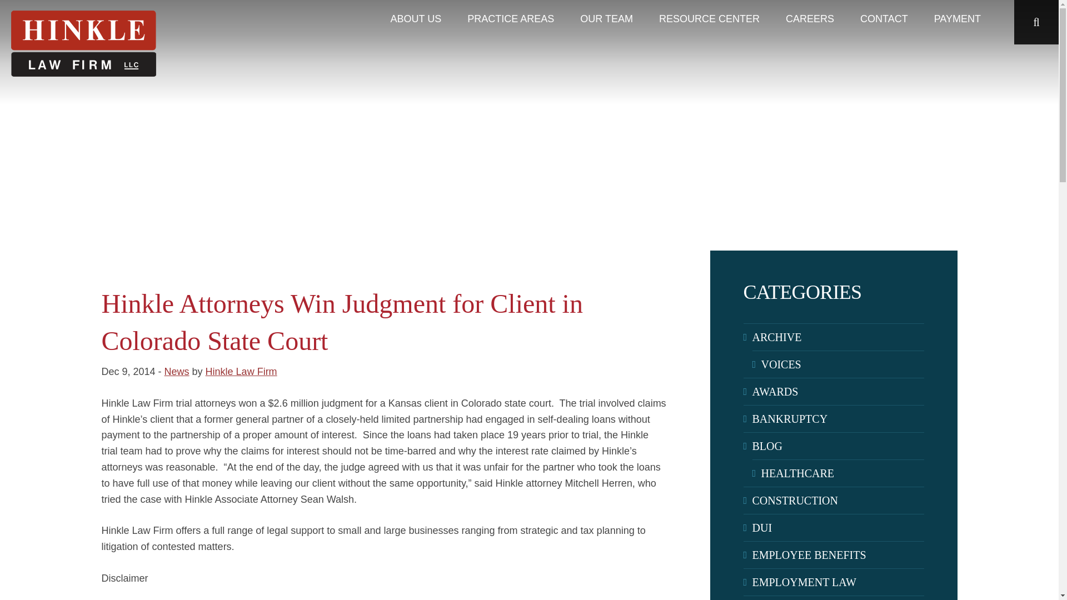  I want to click on Hinkle Law Firm, so click(241, 371).